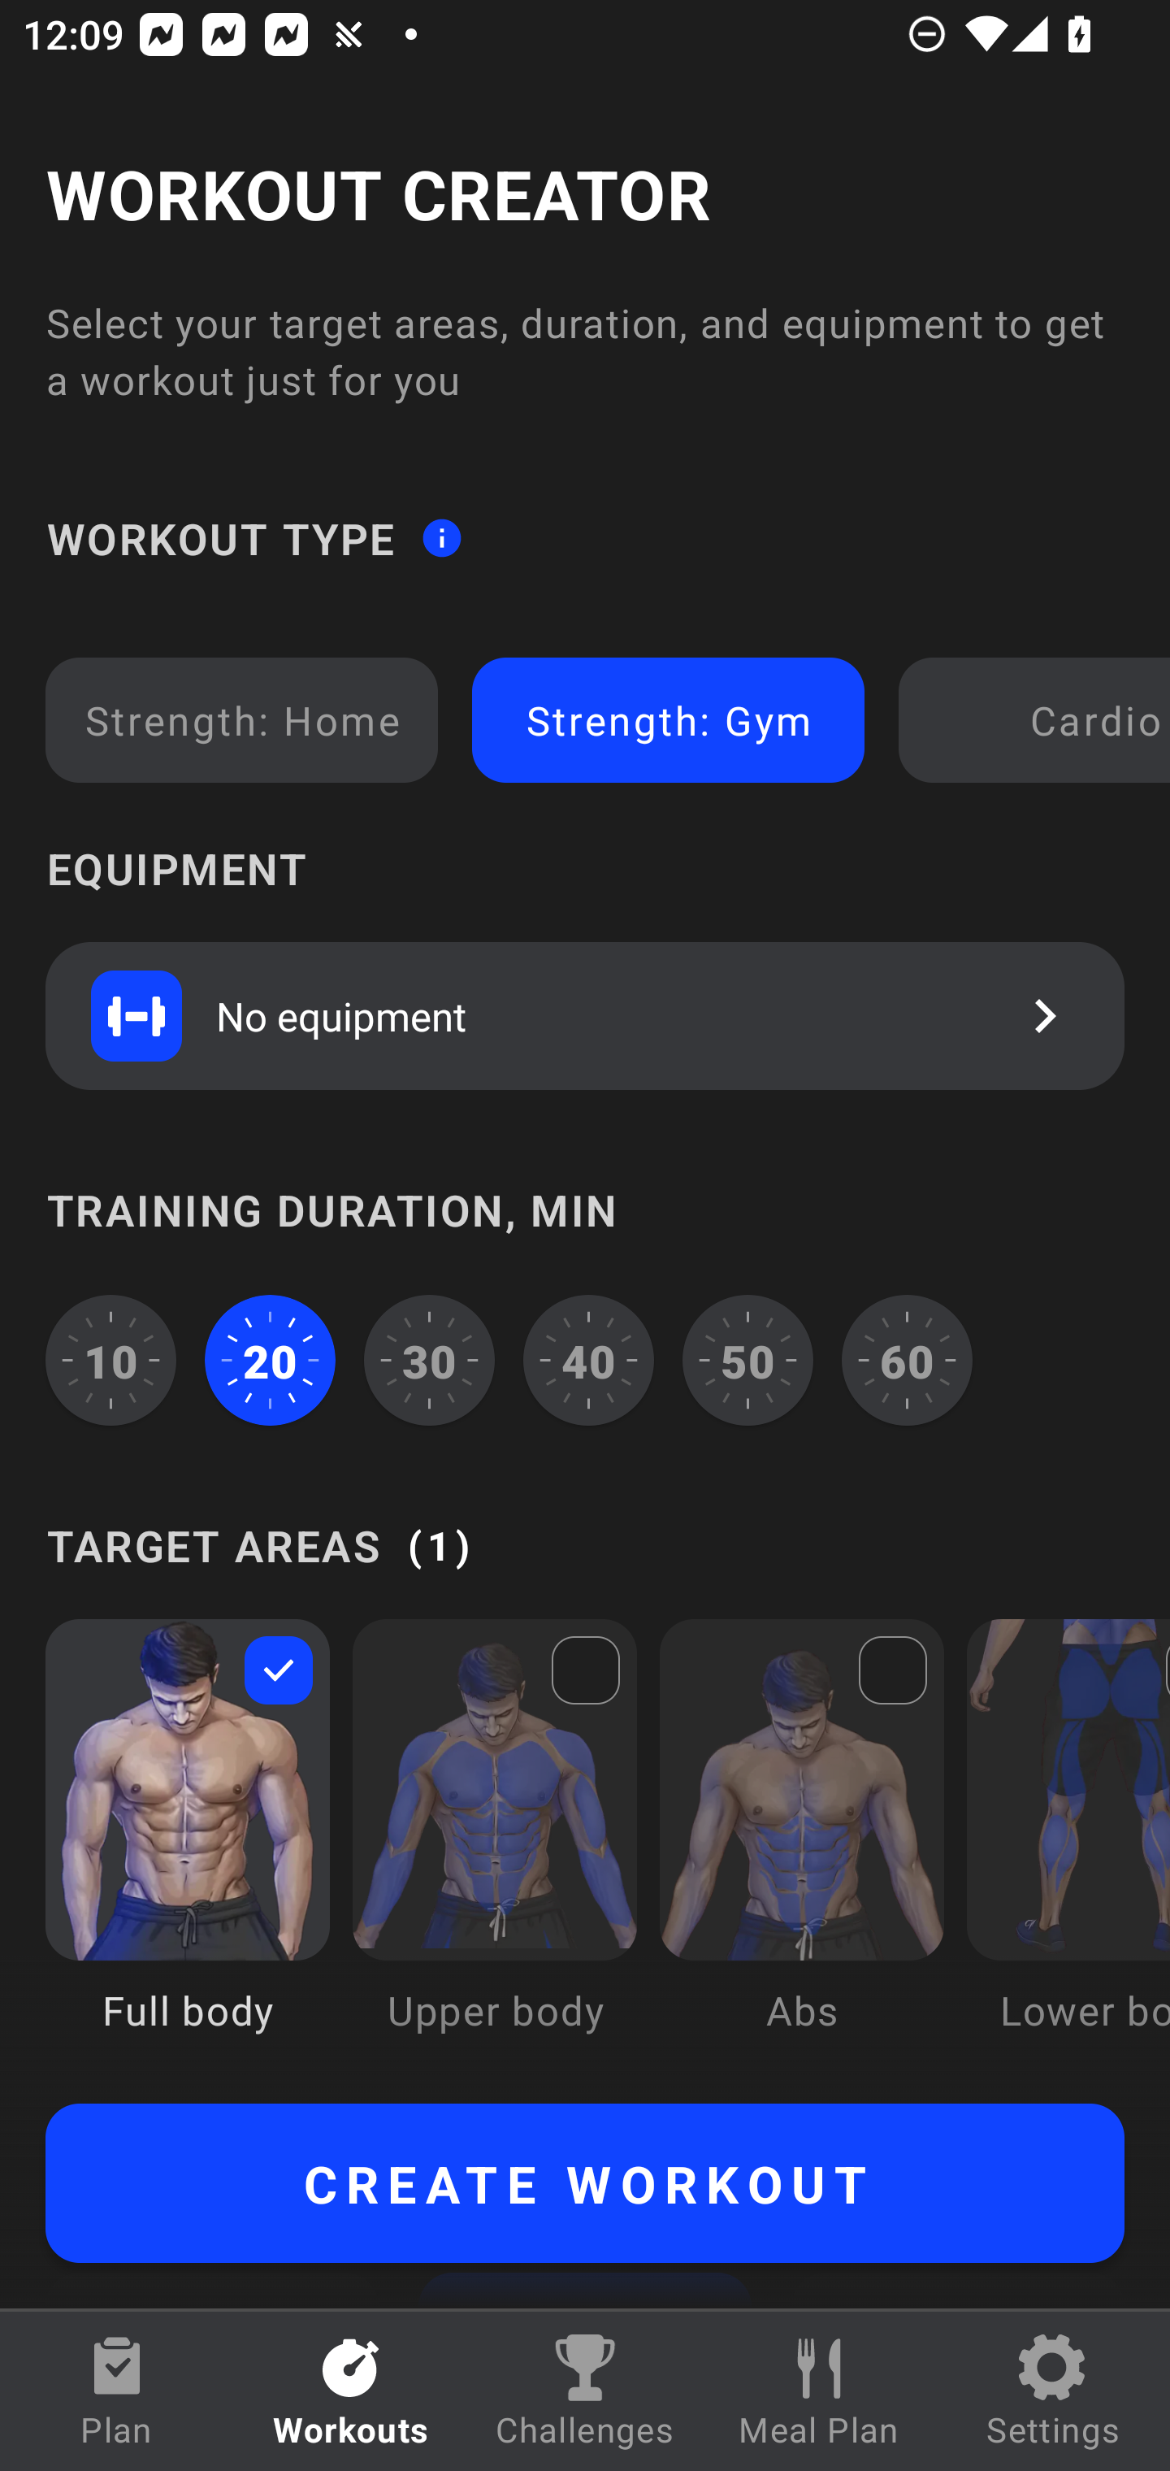  Describe the element at coordinates (441, 536) in the screenshot. I see `Workout type information button` at that location.